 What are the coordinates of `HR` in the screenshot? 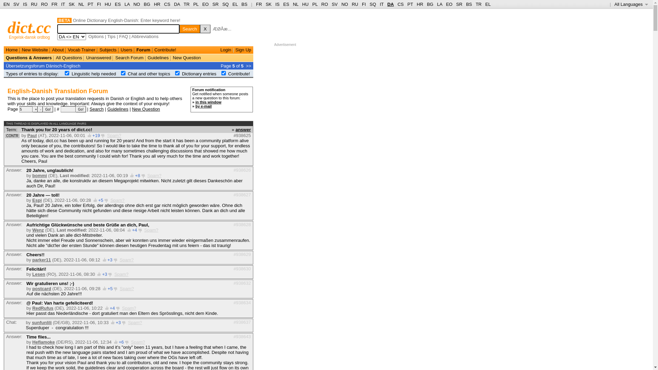 It's located at (420, 4).